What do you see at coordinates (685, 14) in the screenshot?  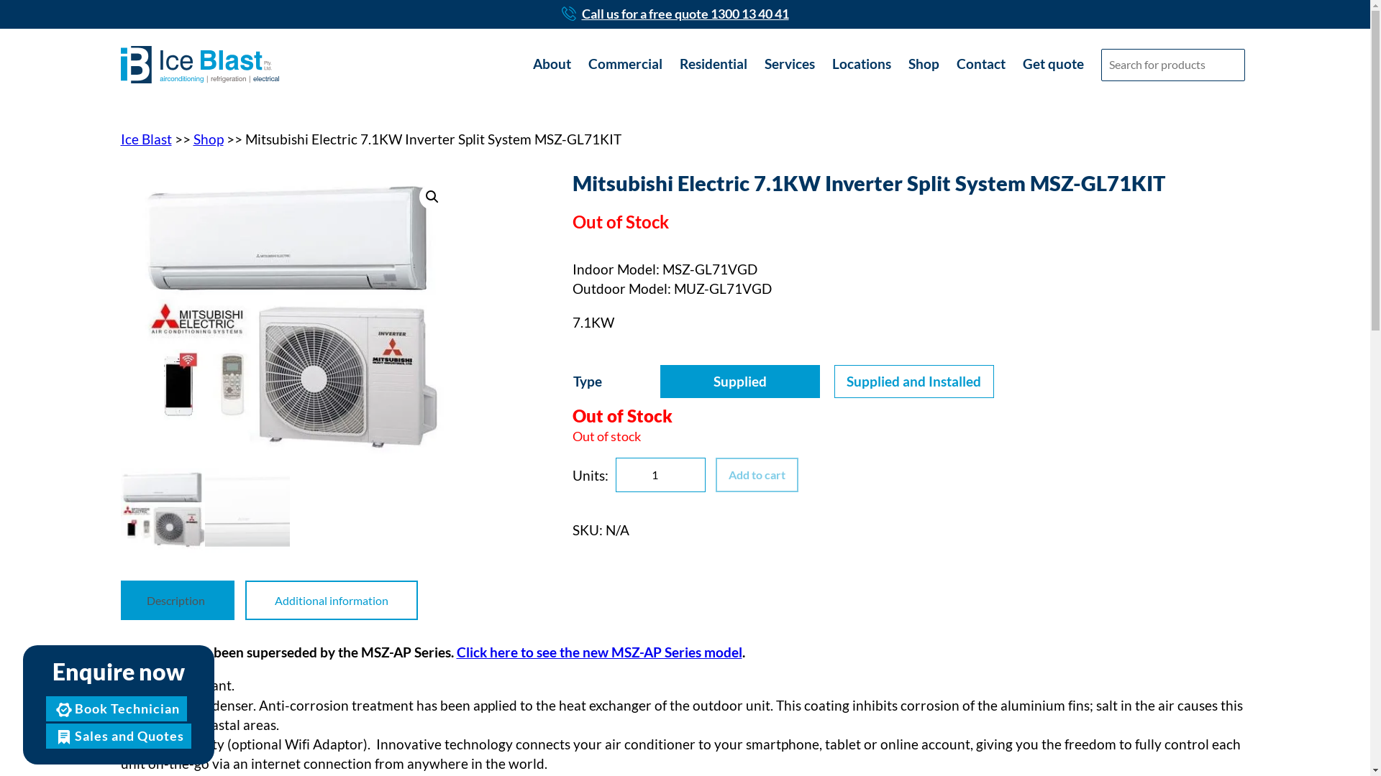 I see `Call us for a free quote 1300 13 40 41` at bounding box center [685, 14].